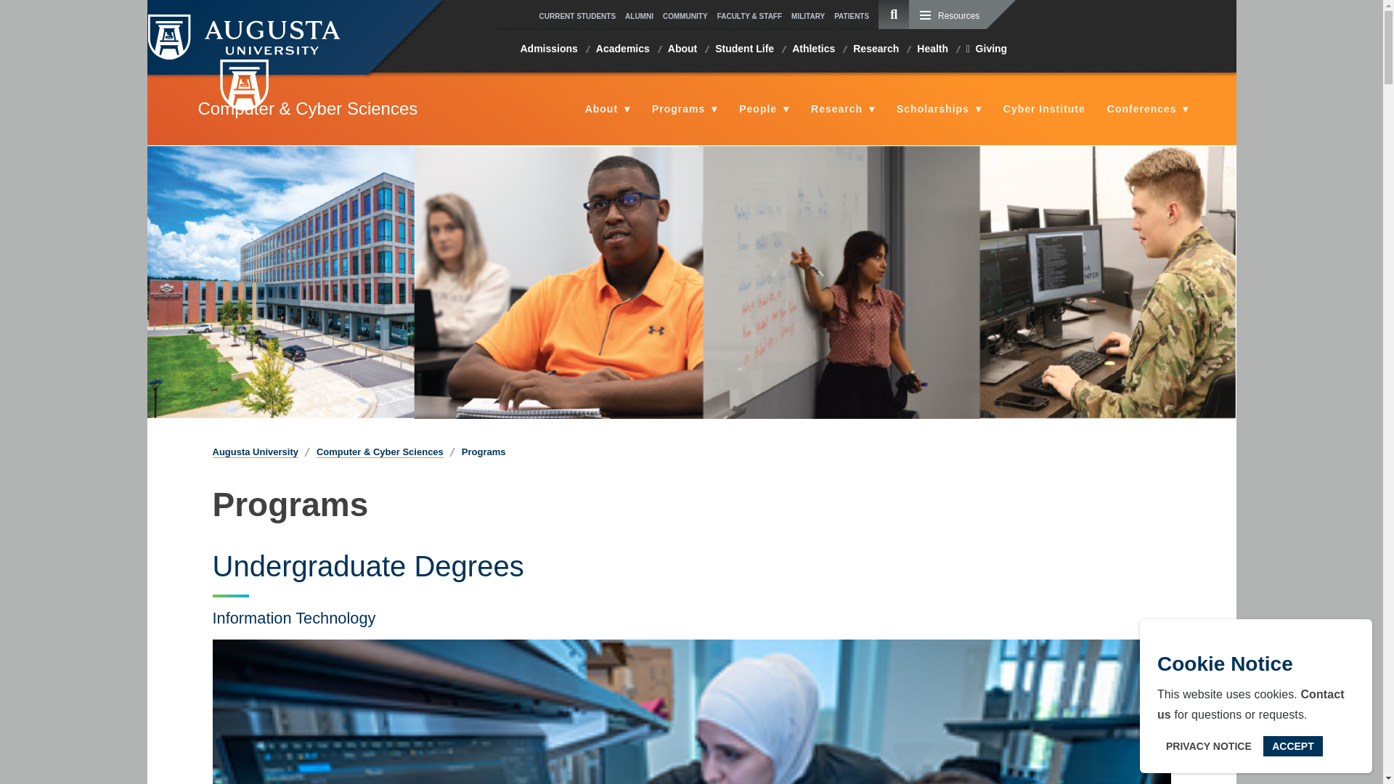  What do you see at coordinates (987, 51) in the screenshot?
I see `  Giving` at bounding box center [987, 51].